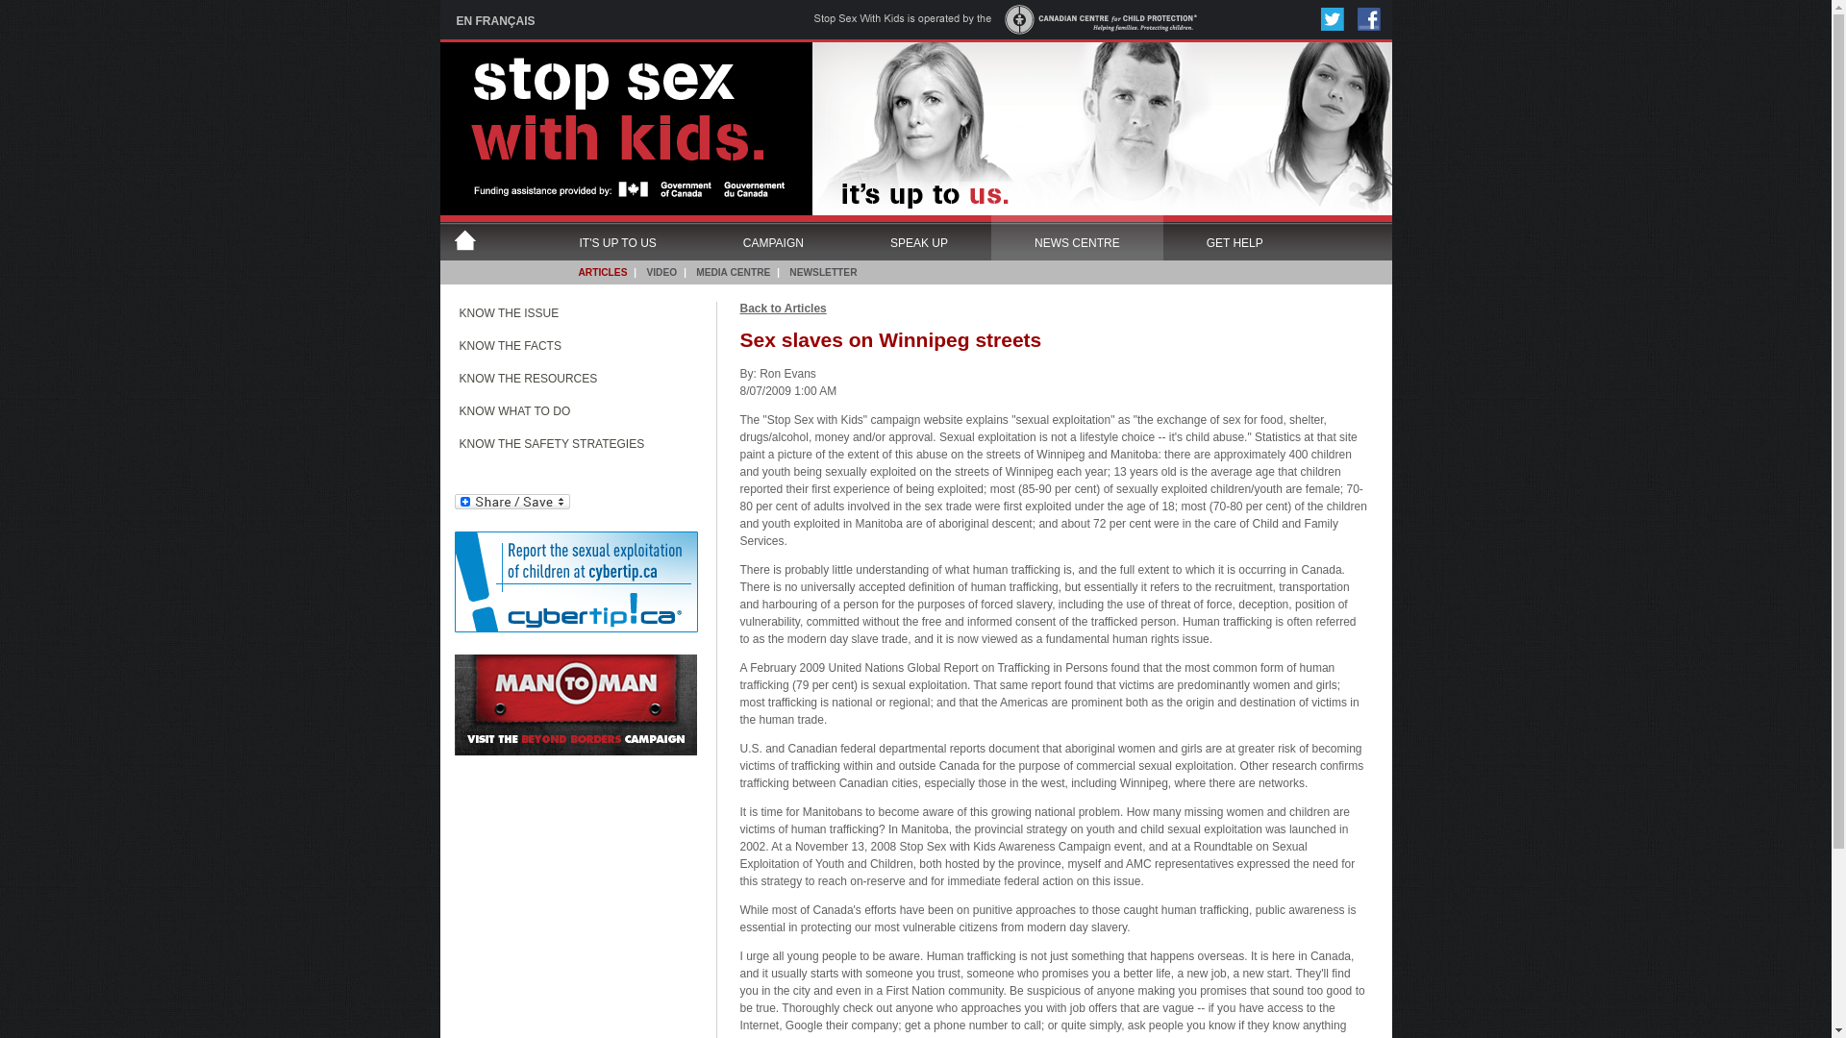 This screenshot has height=1038, width=1846. Describe the element at coordinates (919, 237) in the screenshot. I see `SPEAK UP` at that location.